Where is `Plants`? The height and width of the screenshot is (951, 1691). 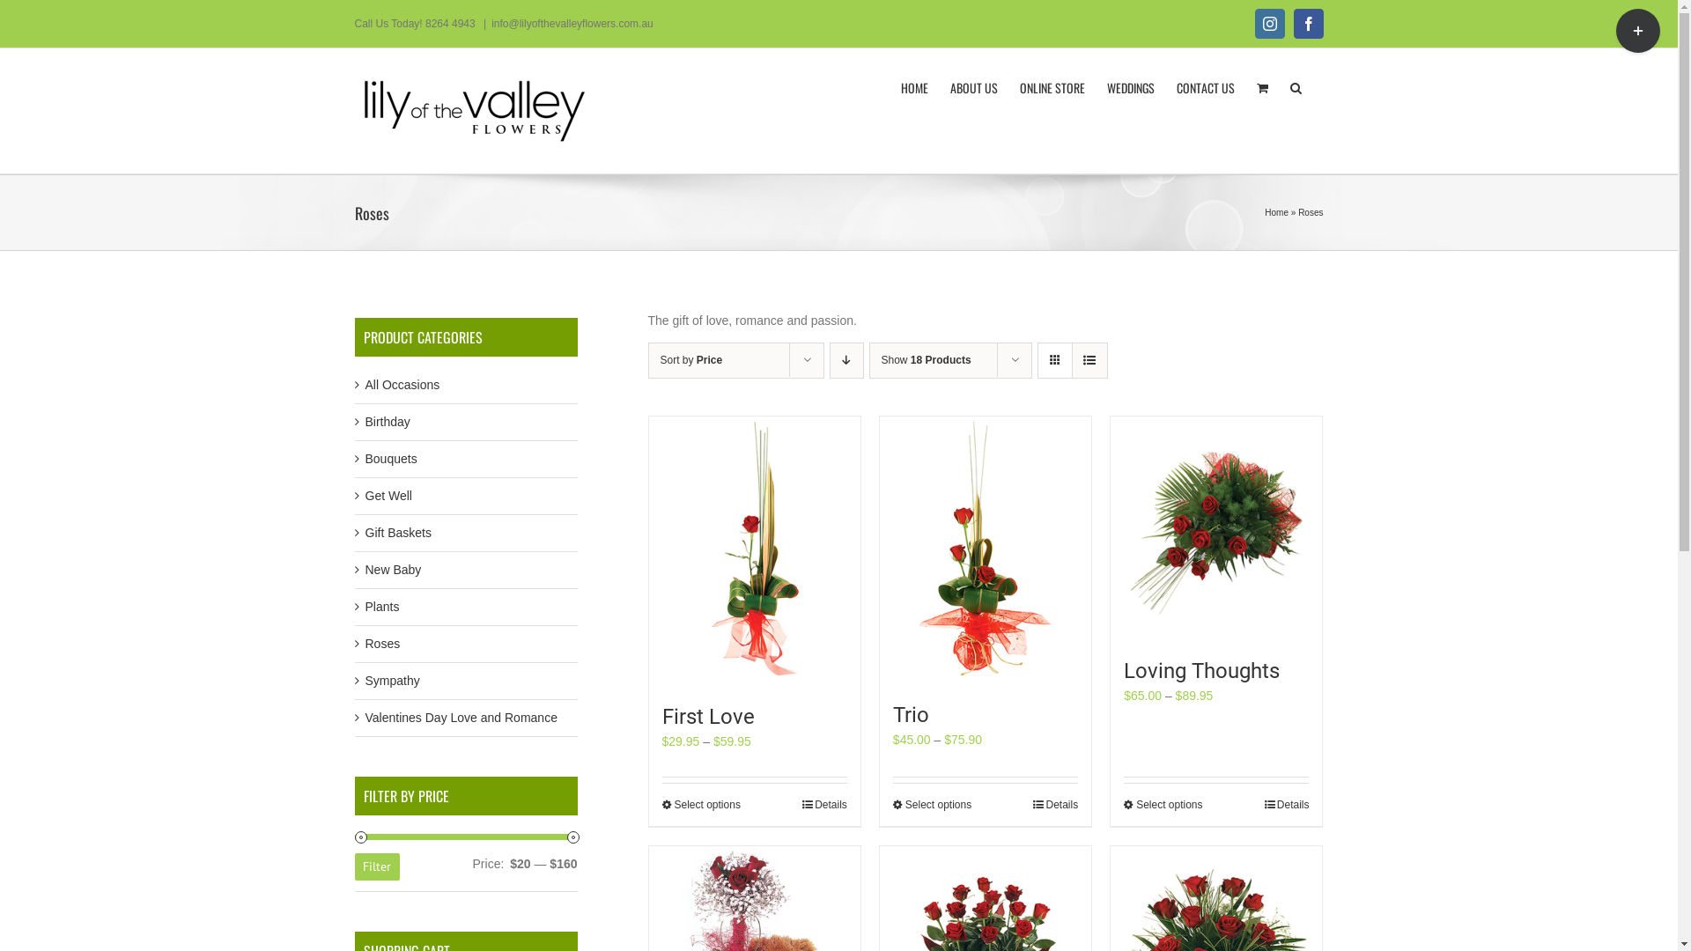 Plants is located at coordinates (382, 607).